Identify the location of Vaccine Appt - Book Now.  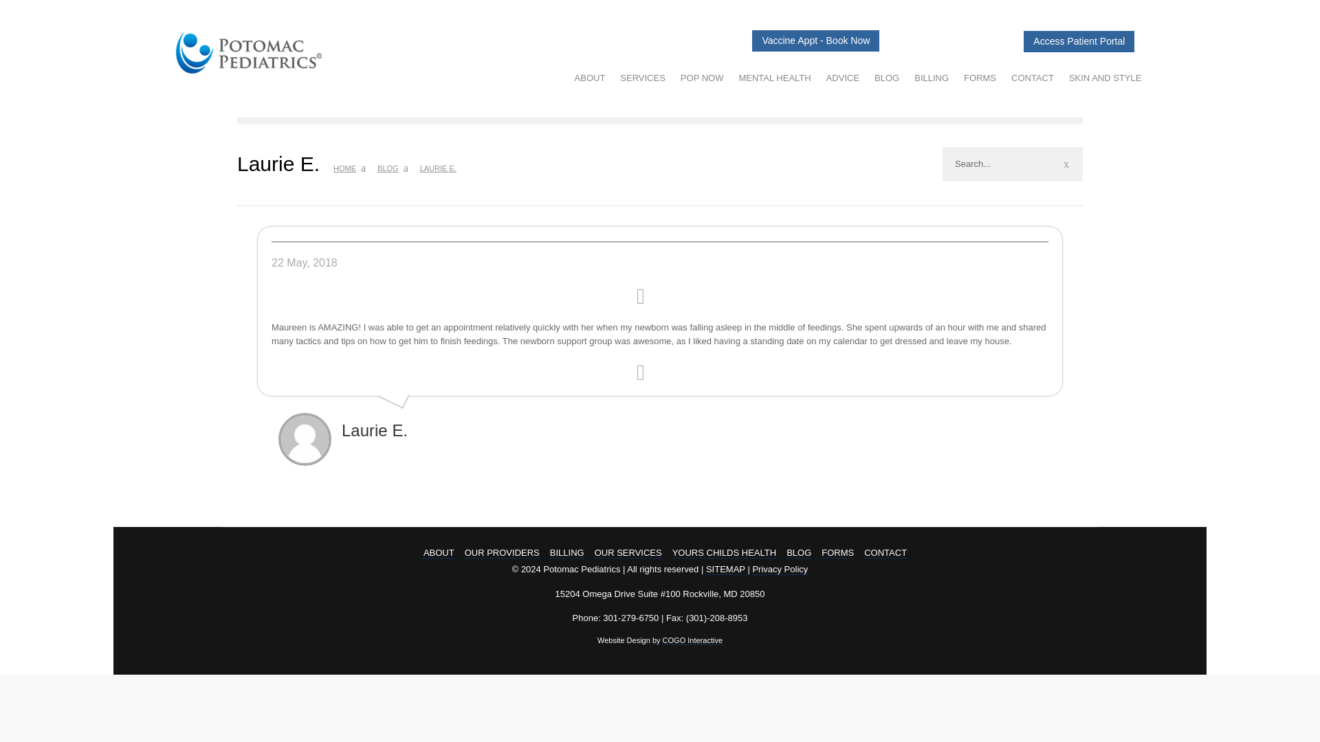
(815, 41).